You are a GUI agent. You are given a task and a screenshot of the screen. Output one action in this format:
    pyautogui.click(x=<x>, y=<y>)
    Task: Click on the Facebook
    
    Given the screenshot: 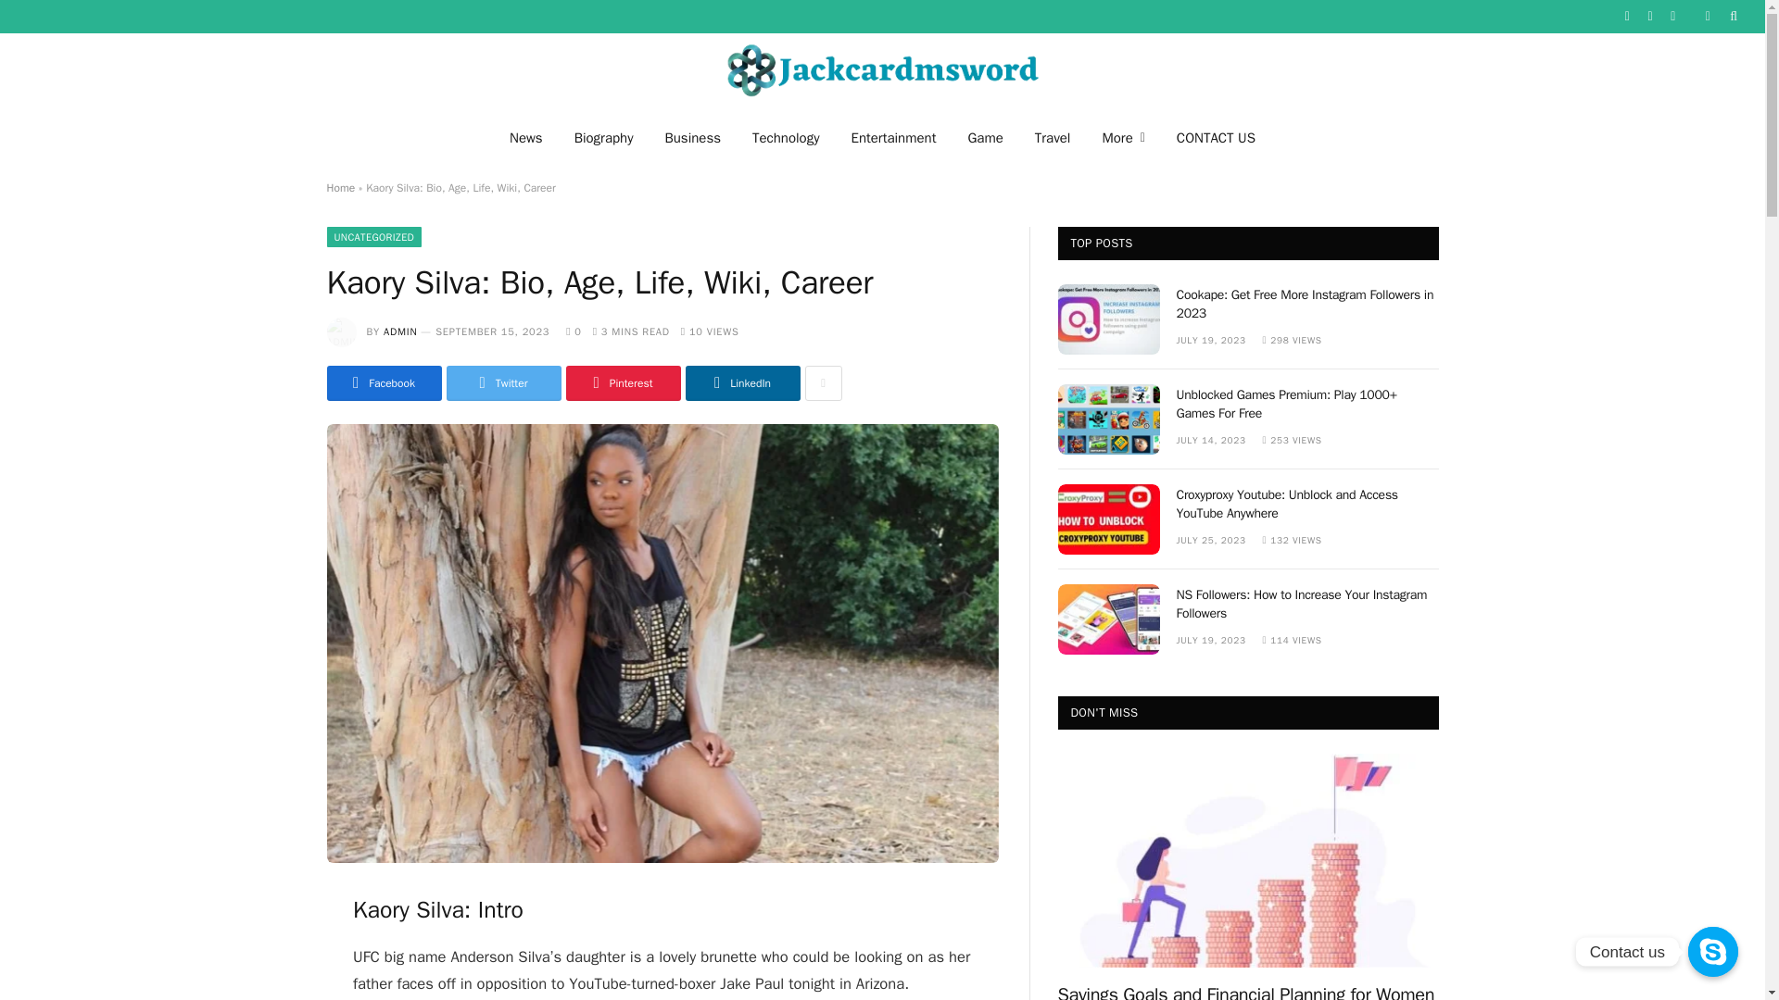 What is the action you would take?
    pyautogui.click(x=384, y=383)
    